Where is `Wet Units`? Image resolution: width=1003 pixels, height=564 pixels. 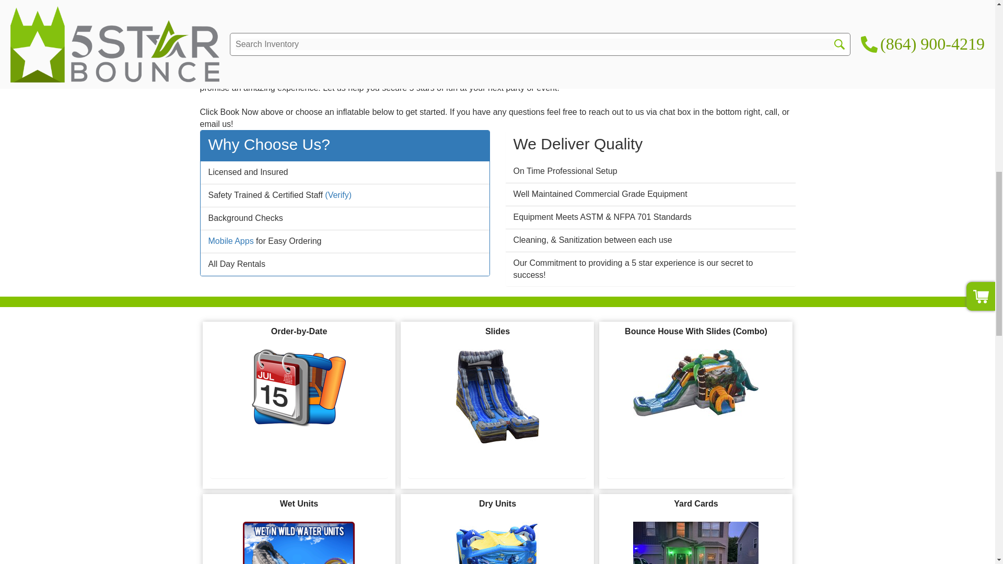
Wet Units is located at coordinates (299, 543).